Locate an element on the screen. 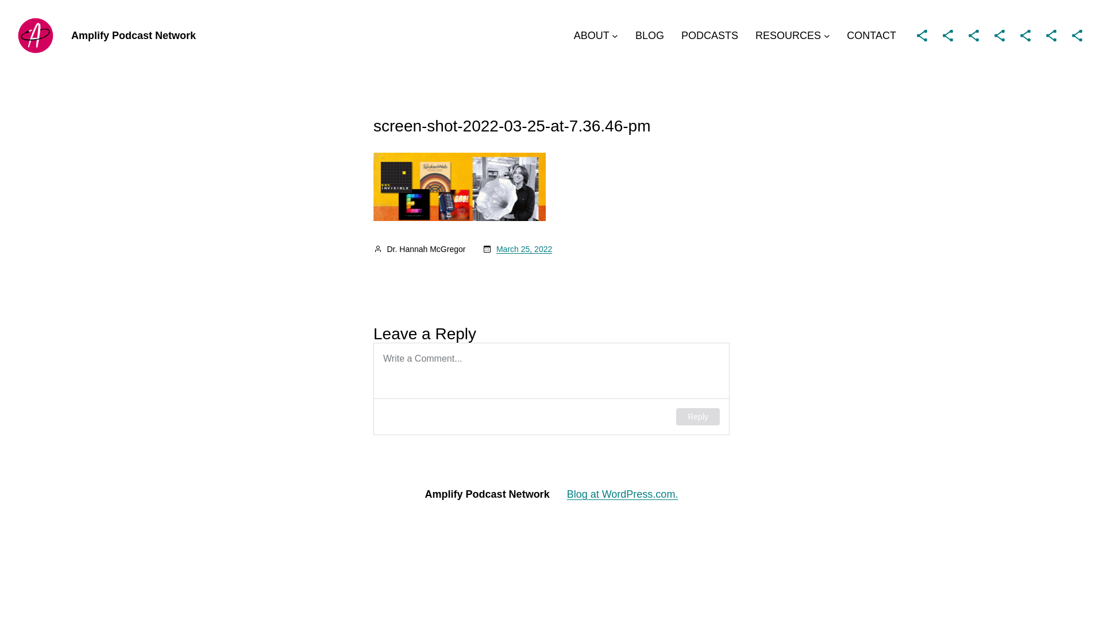 Image resolution: width=1103 pixels, height=620 pixels. Share Icon is located at coordinates (1025, 36).